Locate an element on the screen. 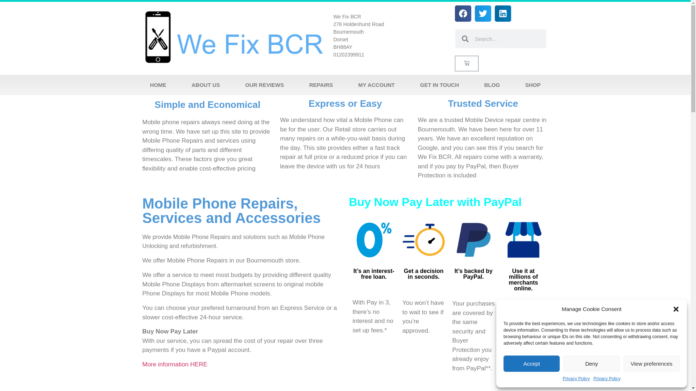 The image size is (696, 391). GET IN TOUCH is located at coordinates (439, 85).